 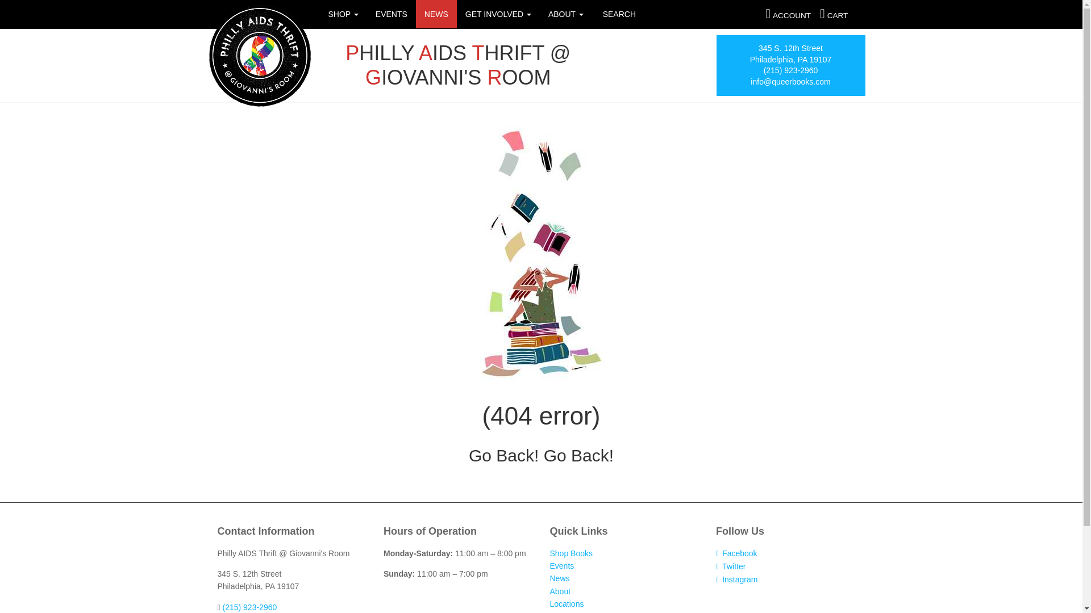 What do you see at coordinates (567, 604) in the screenshot?
I see `Locations` at bounding box center [567, 604].